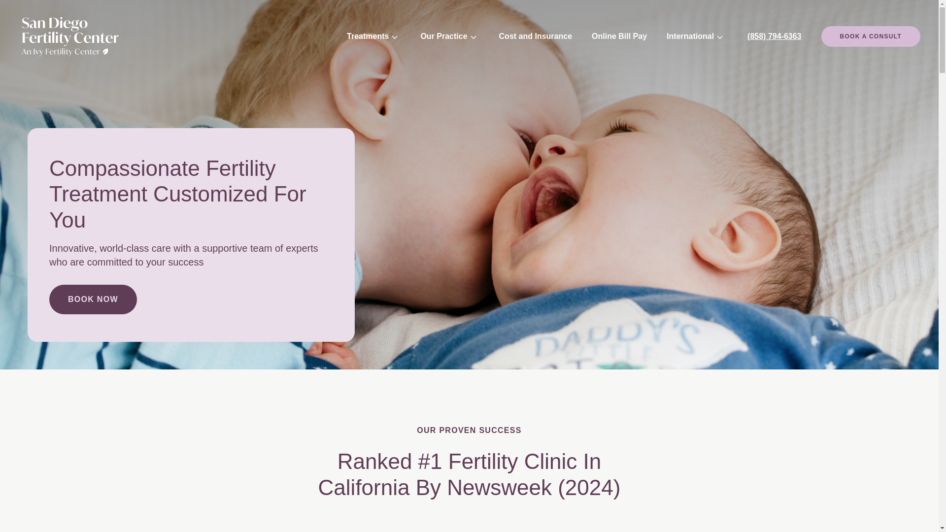 The image size is (946, 532). Describe the element at coordinates (871, 36) in the screenshot. I see `BOOK A CONSULT` at that location.